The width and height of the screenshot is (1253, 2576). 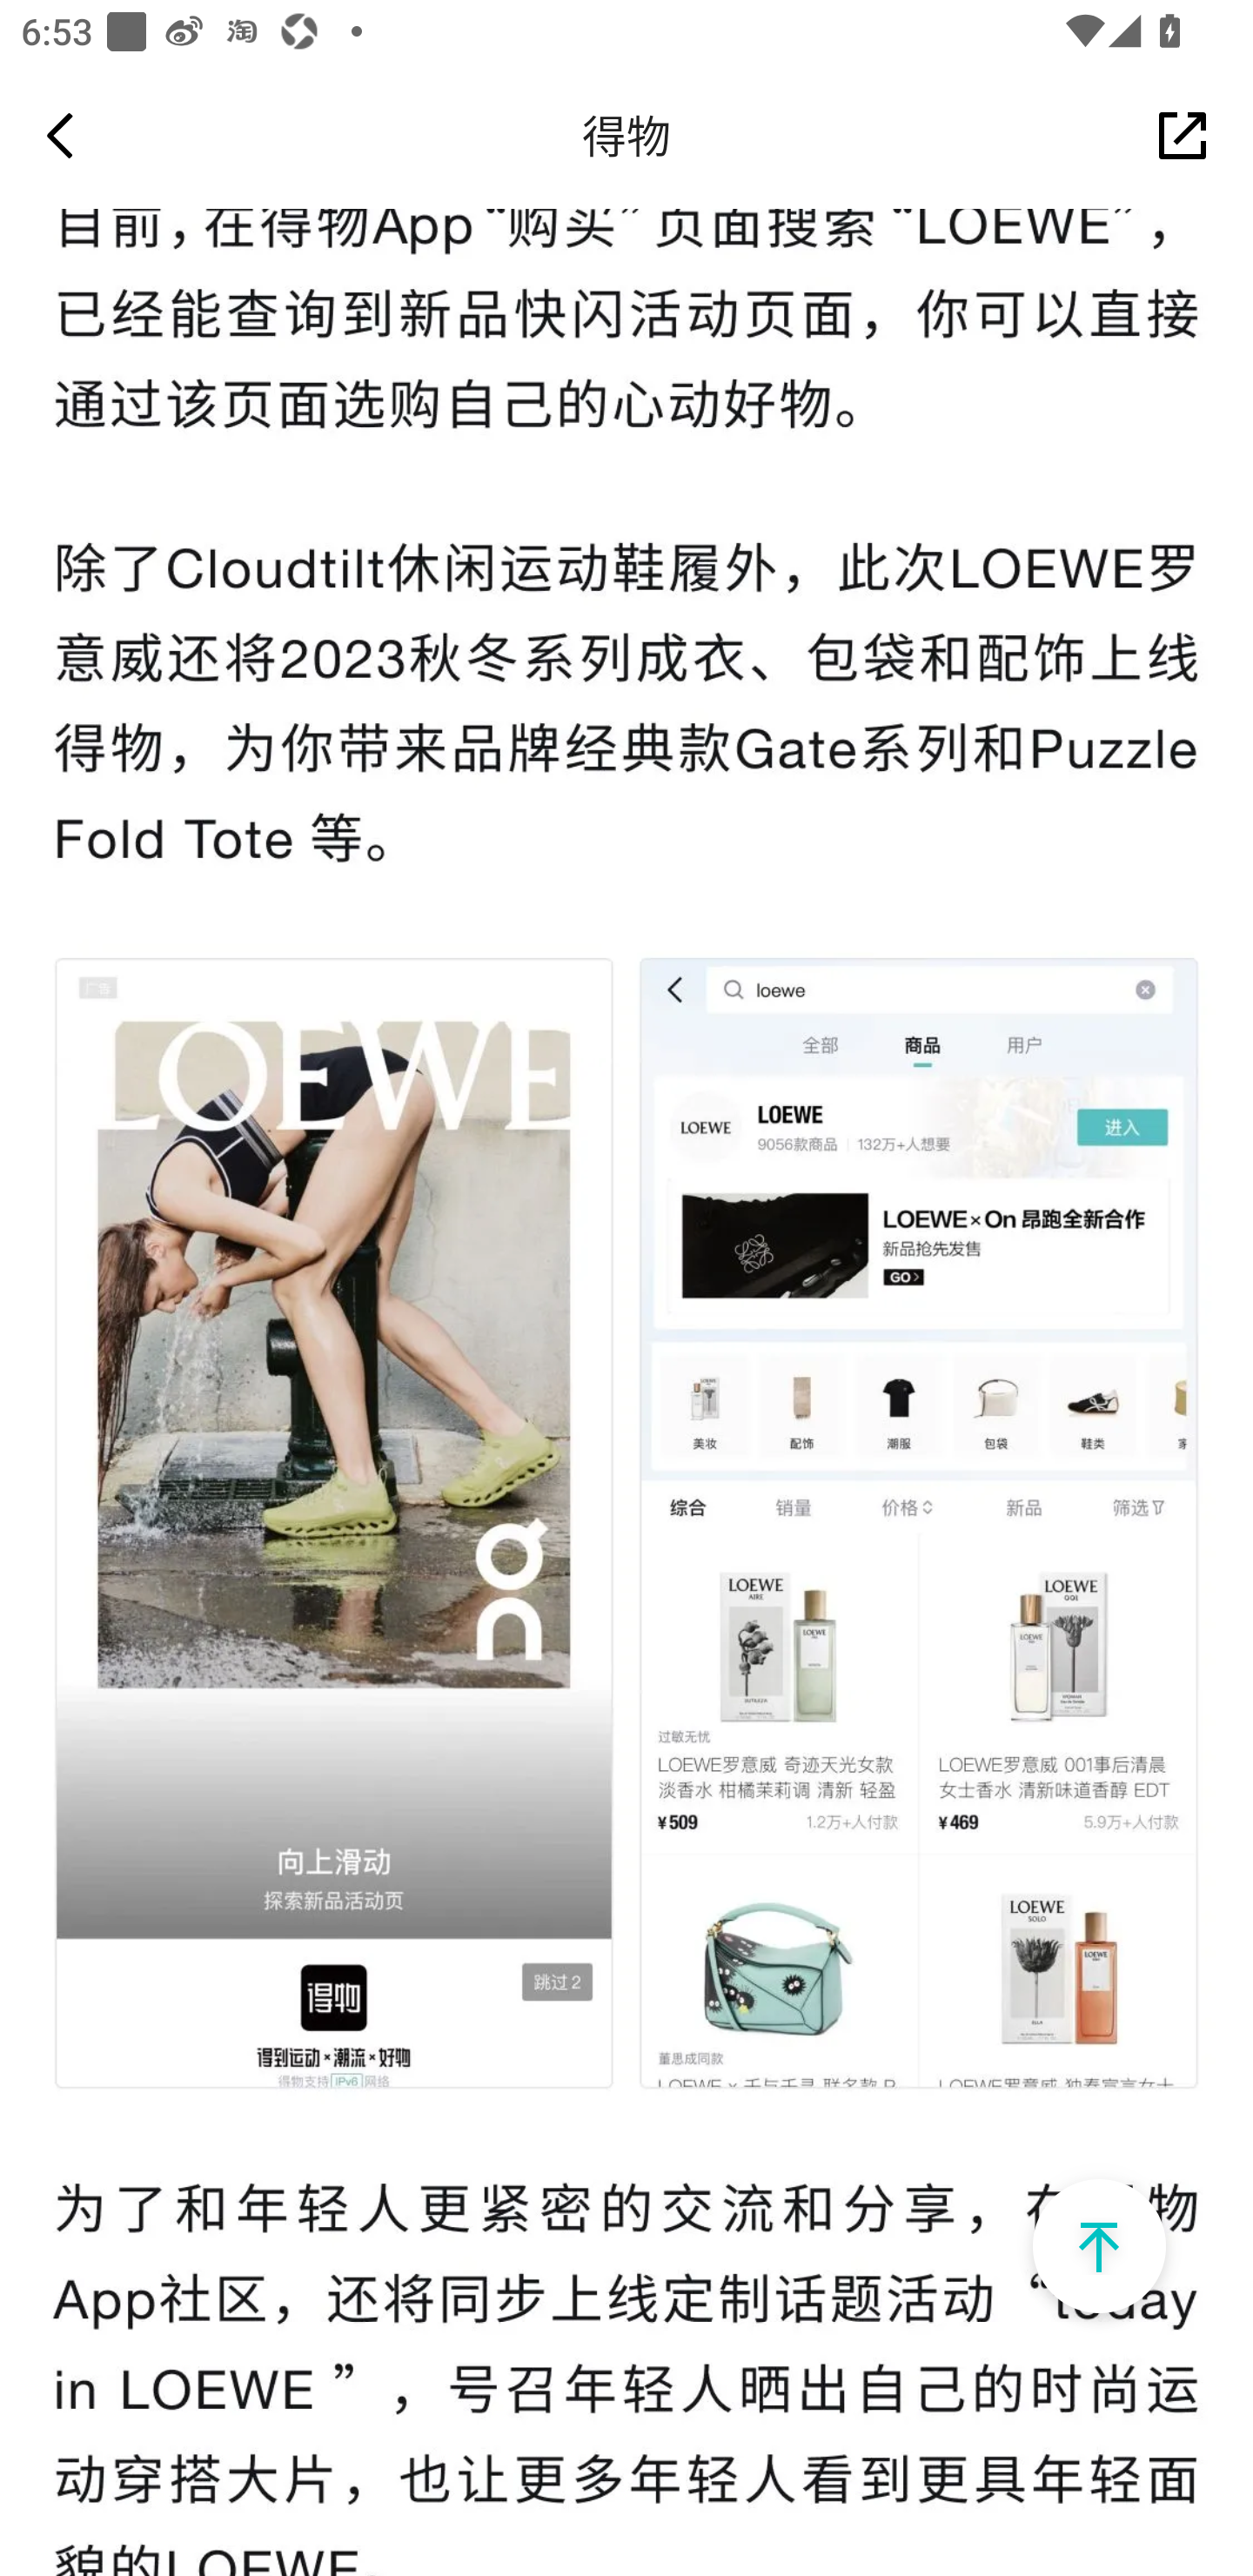 I want to click on Navigate up, so click(x=60, y=135).